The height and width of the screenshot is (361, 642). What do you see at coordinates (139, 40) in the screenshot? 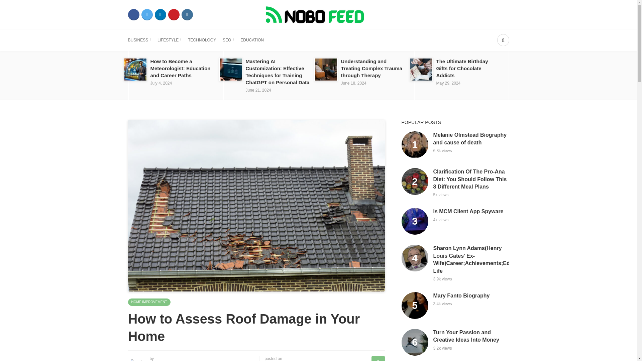
I see `BUSINESS` at bounding box center [139, 40].